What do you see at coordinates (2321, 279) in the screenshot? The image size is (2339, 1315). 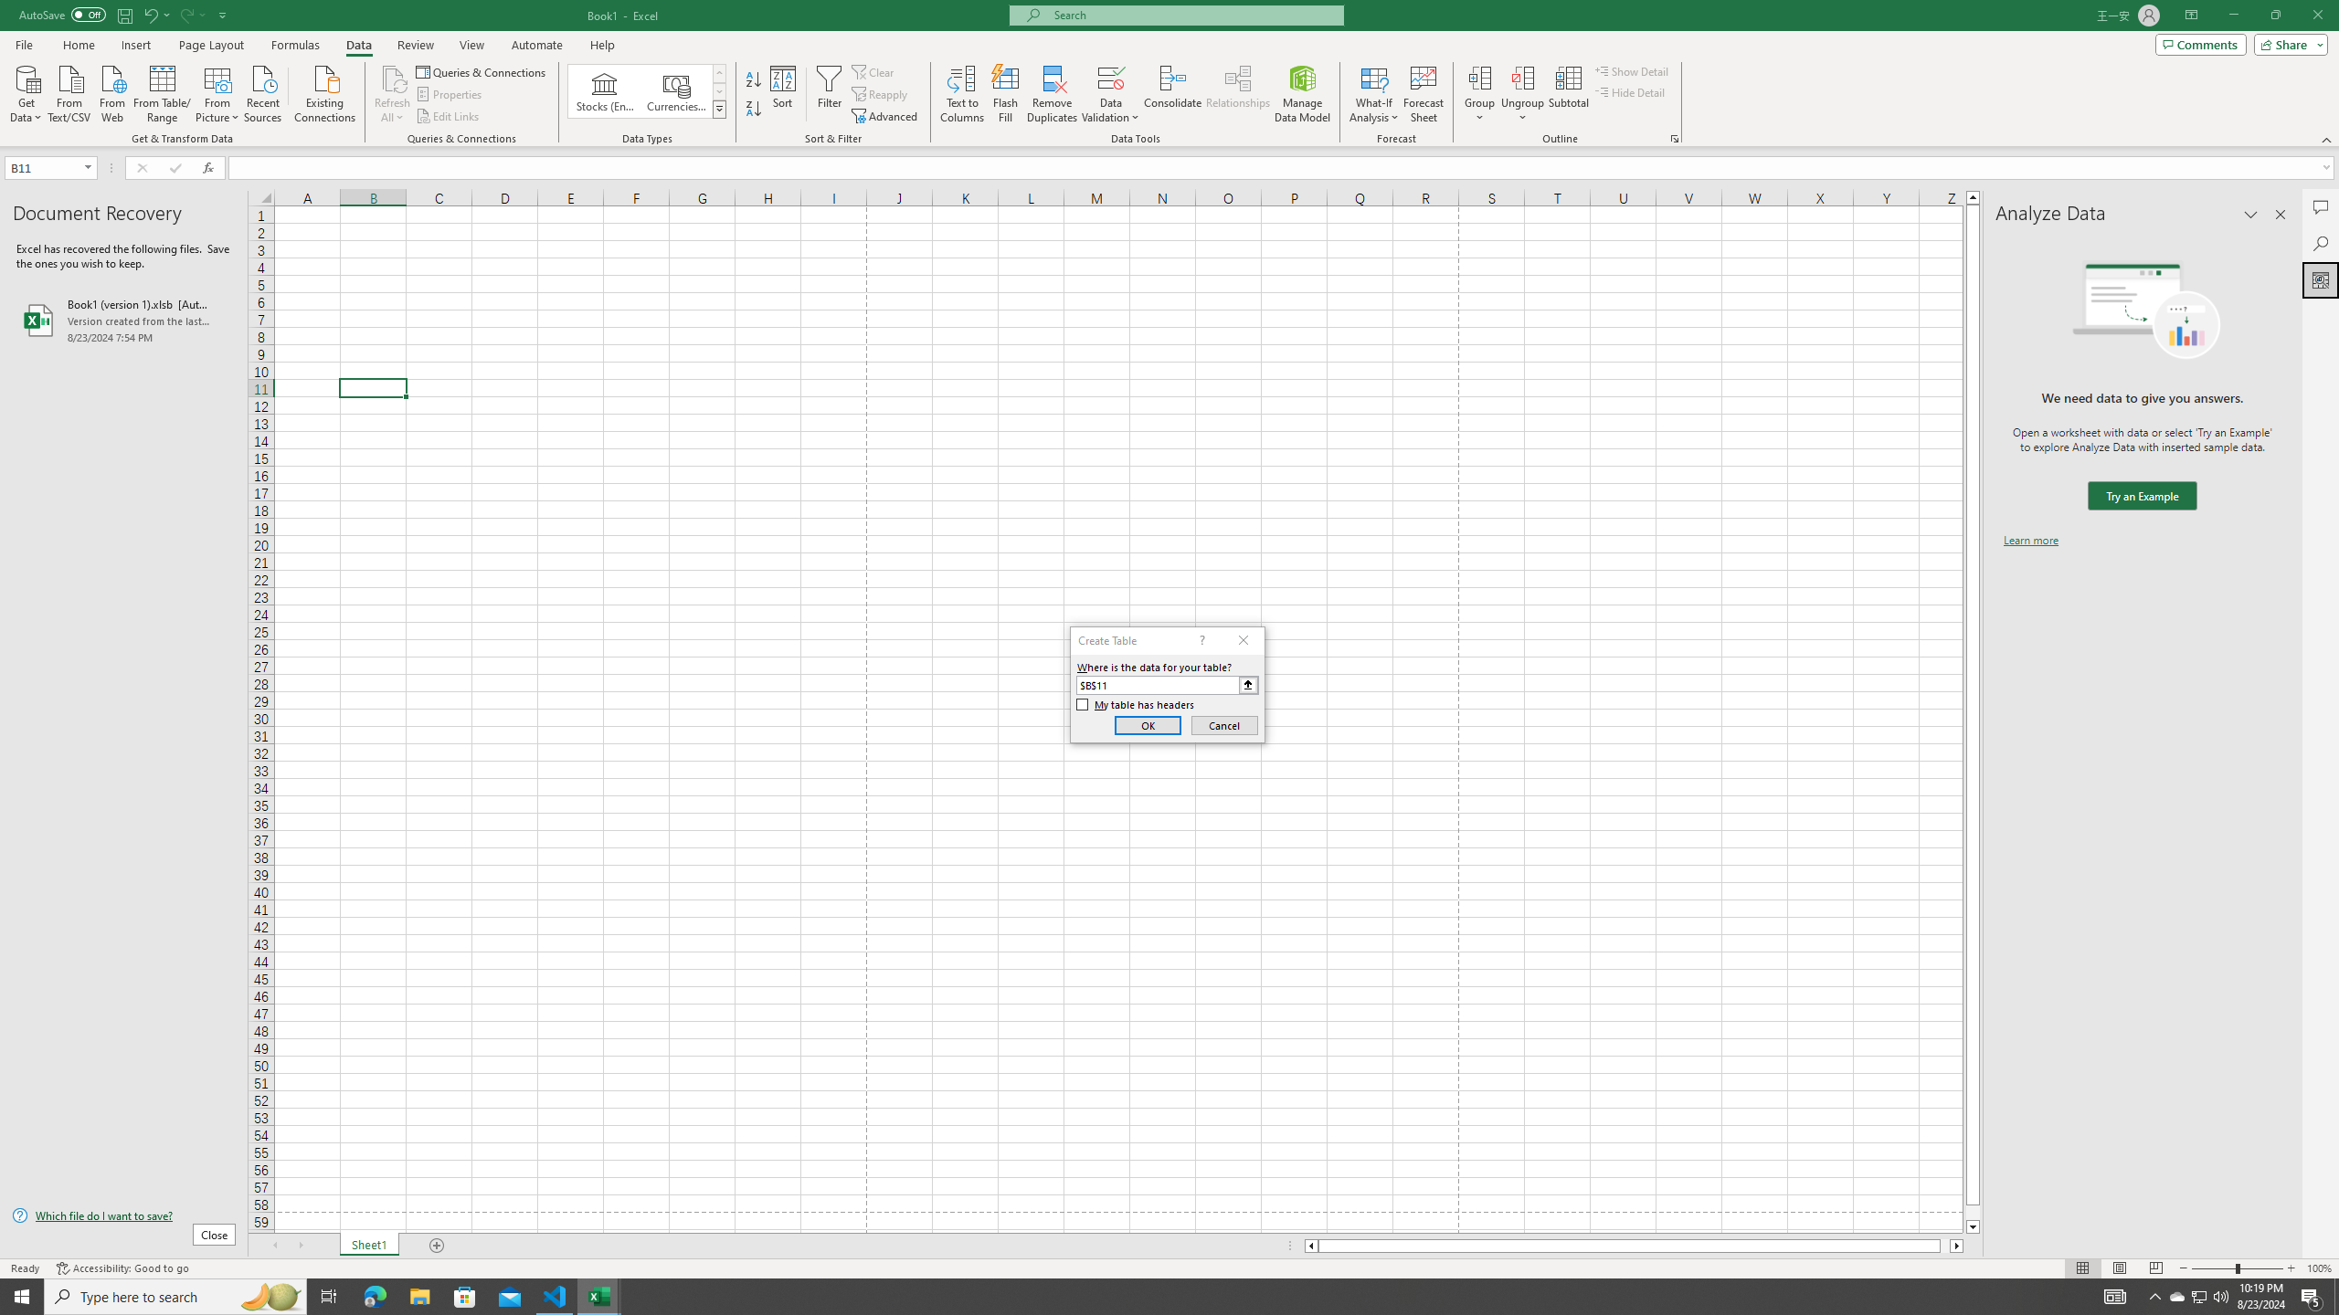 I see `Analyze Data` at bounding box center [2321, 279].